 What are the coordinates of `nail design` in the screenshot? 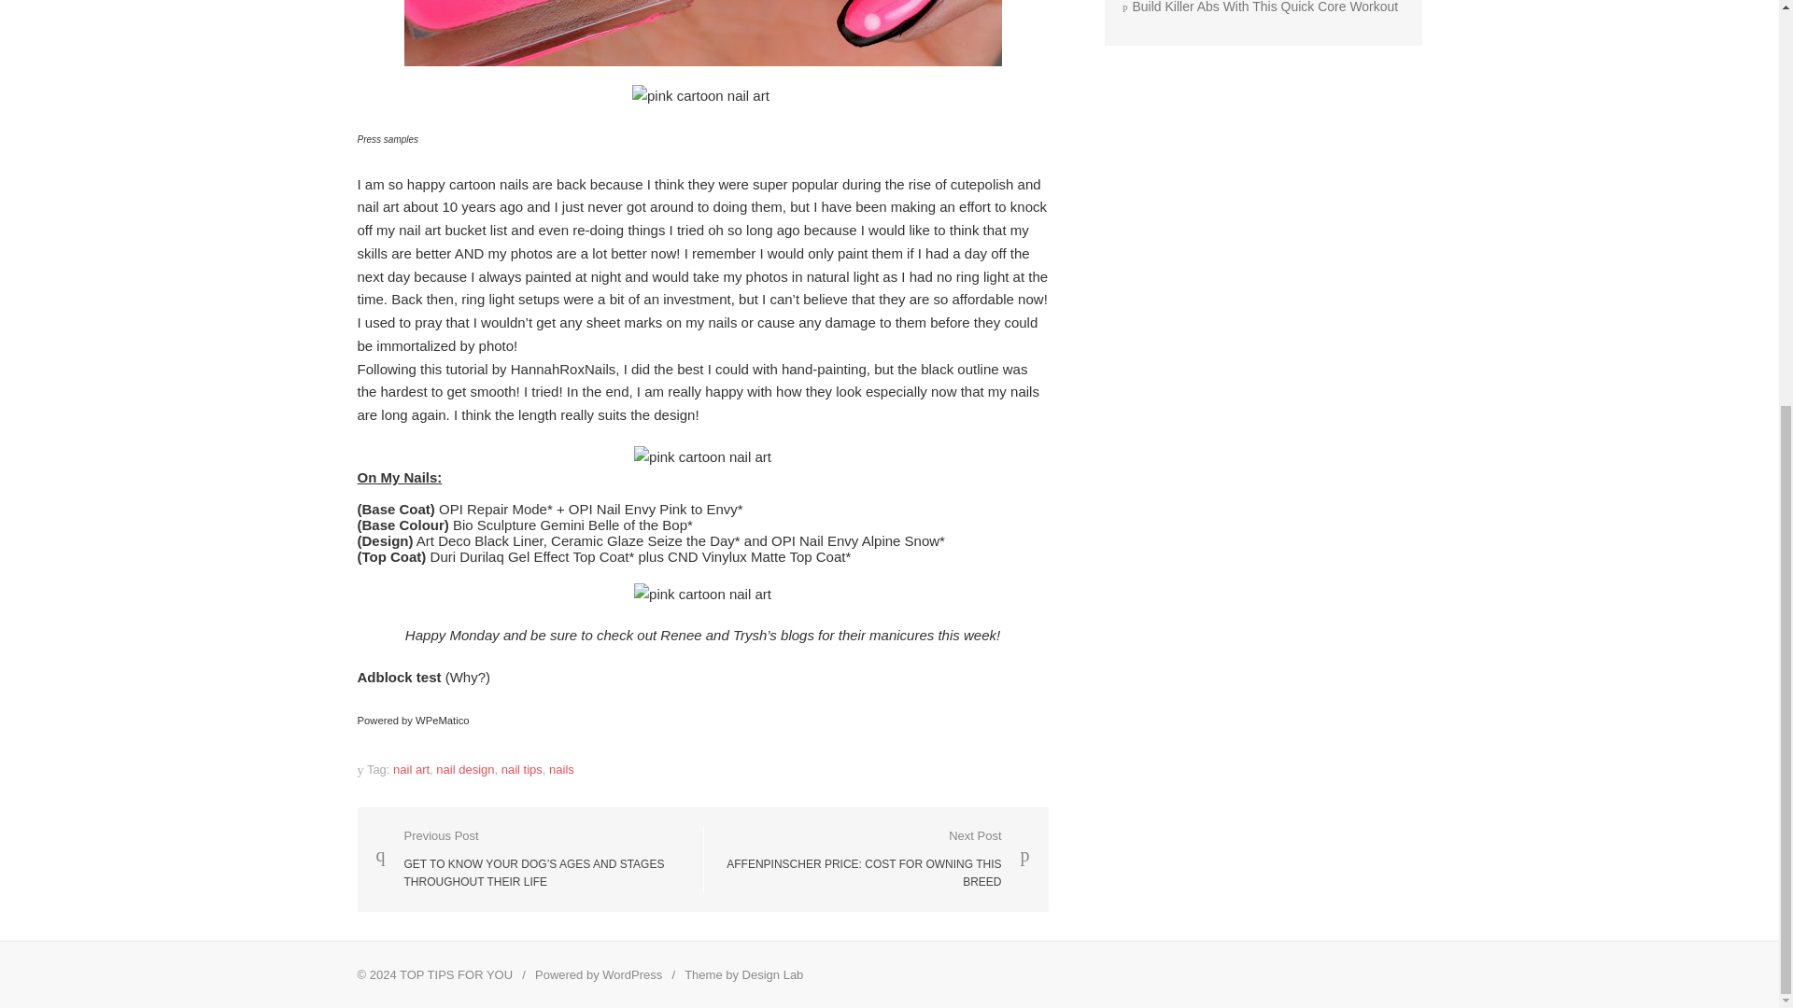 It's located at (522, 769).